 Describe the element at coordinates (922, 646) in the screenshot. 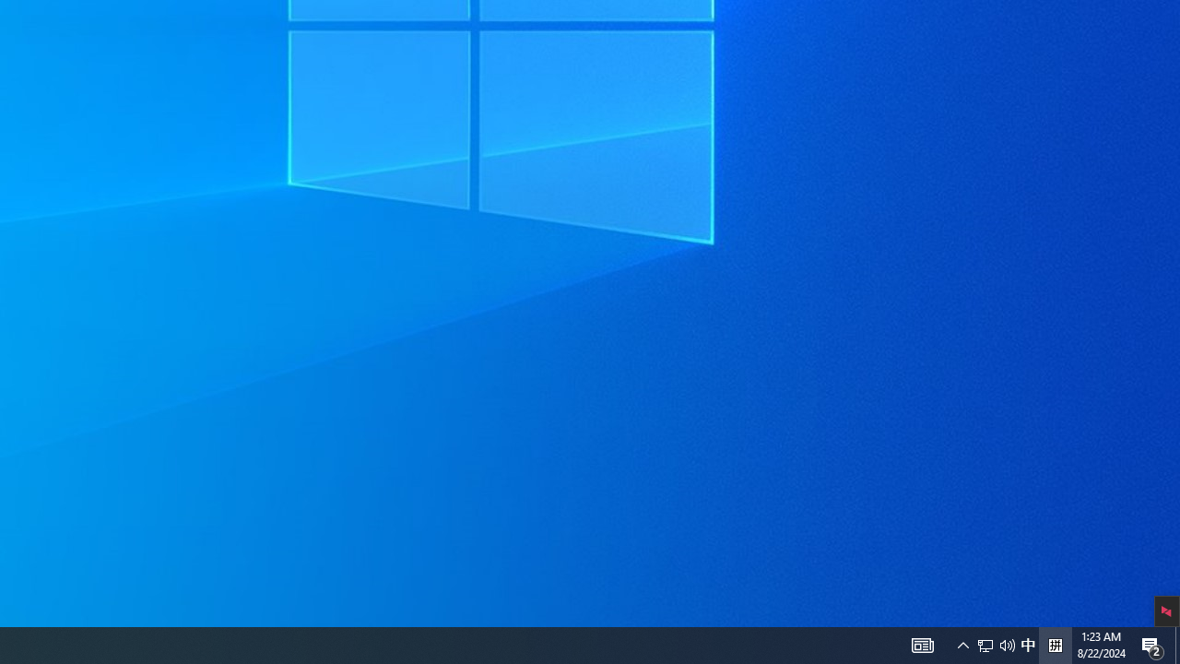

I see `Action Center, 2 new notifications` at that location.